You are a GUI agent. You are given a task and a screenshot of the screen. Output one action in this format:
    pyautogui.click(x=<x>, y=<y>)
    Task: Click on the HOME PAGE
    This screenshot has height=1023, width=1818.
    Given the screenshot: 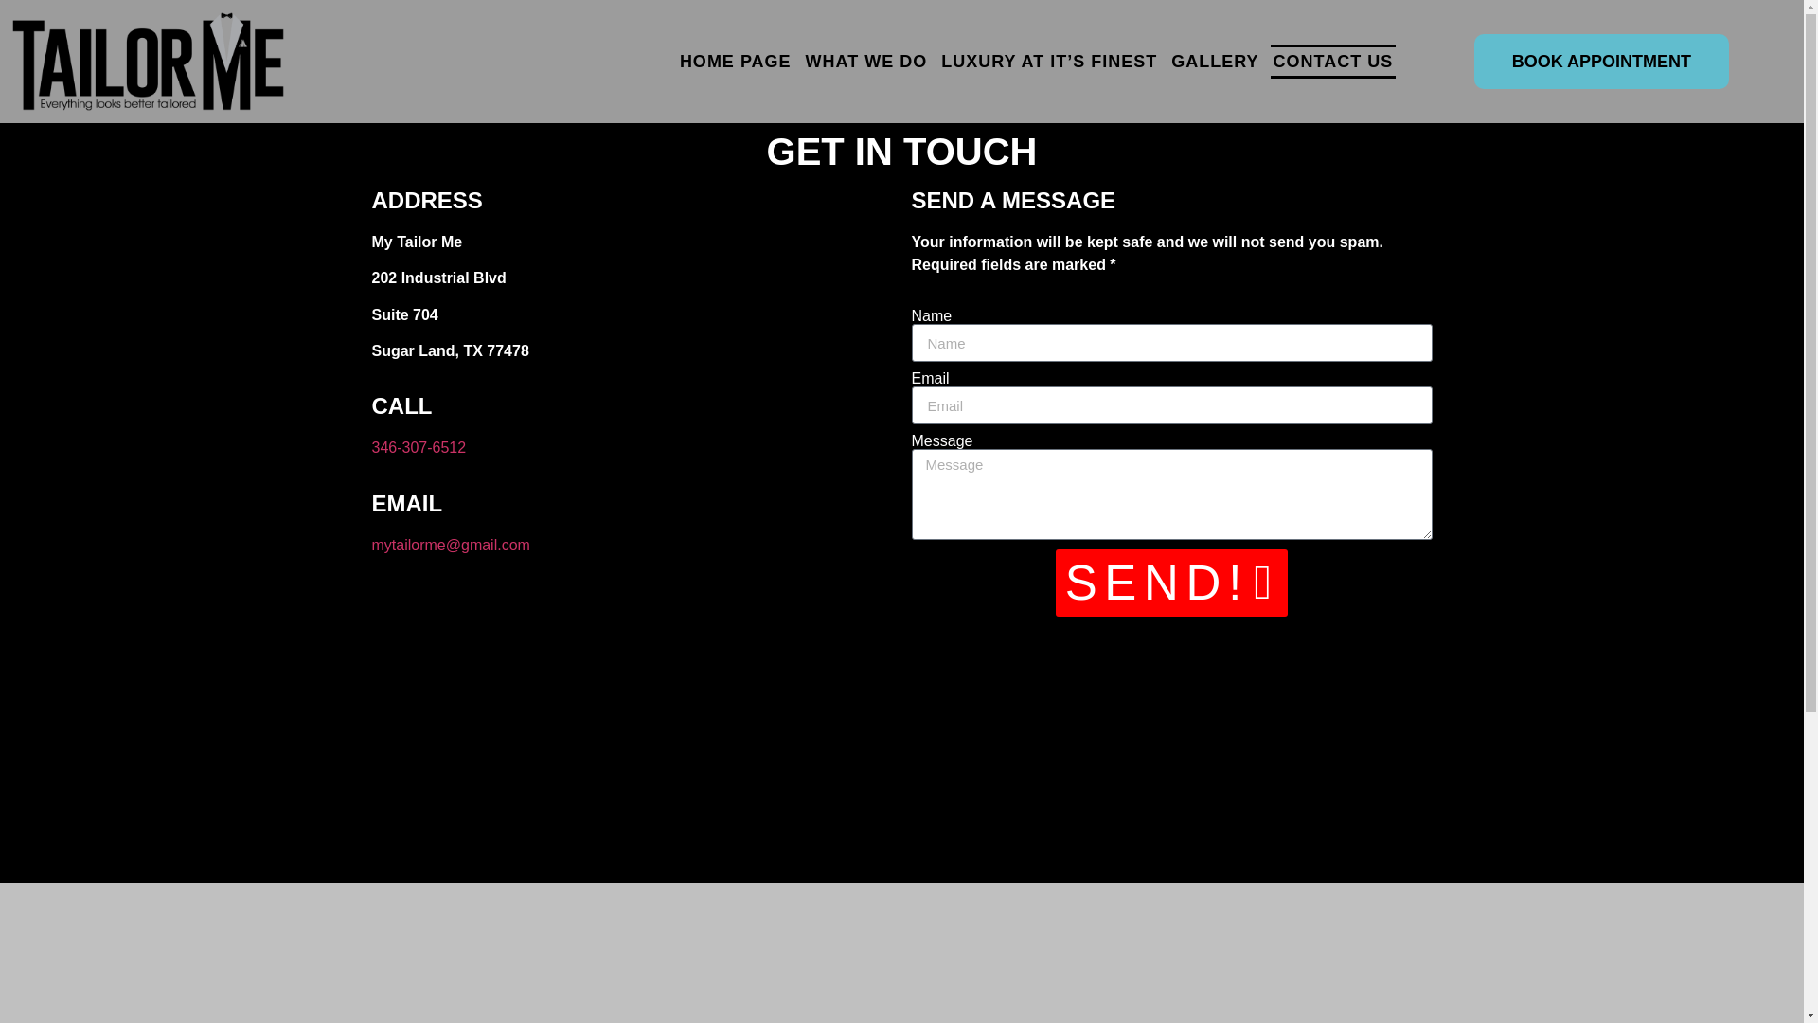 What is the action you would take?
    pyautogui.click(x=735, y=62)
    